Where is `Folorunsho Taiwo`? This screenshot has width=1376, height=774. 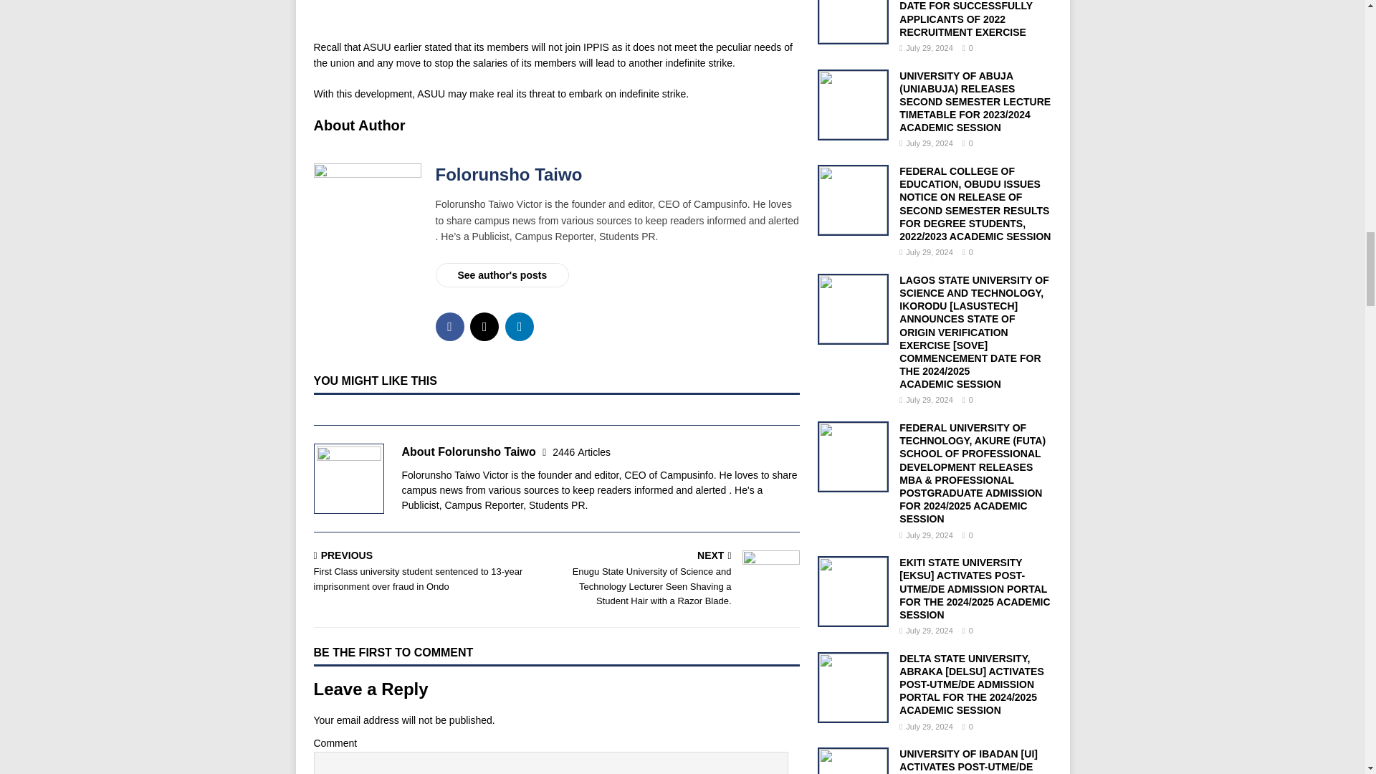 Folorunsho Taiwo is located at coordinates (509, 175).